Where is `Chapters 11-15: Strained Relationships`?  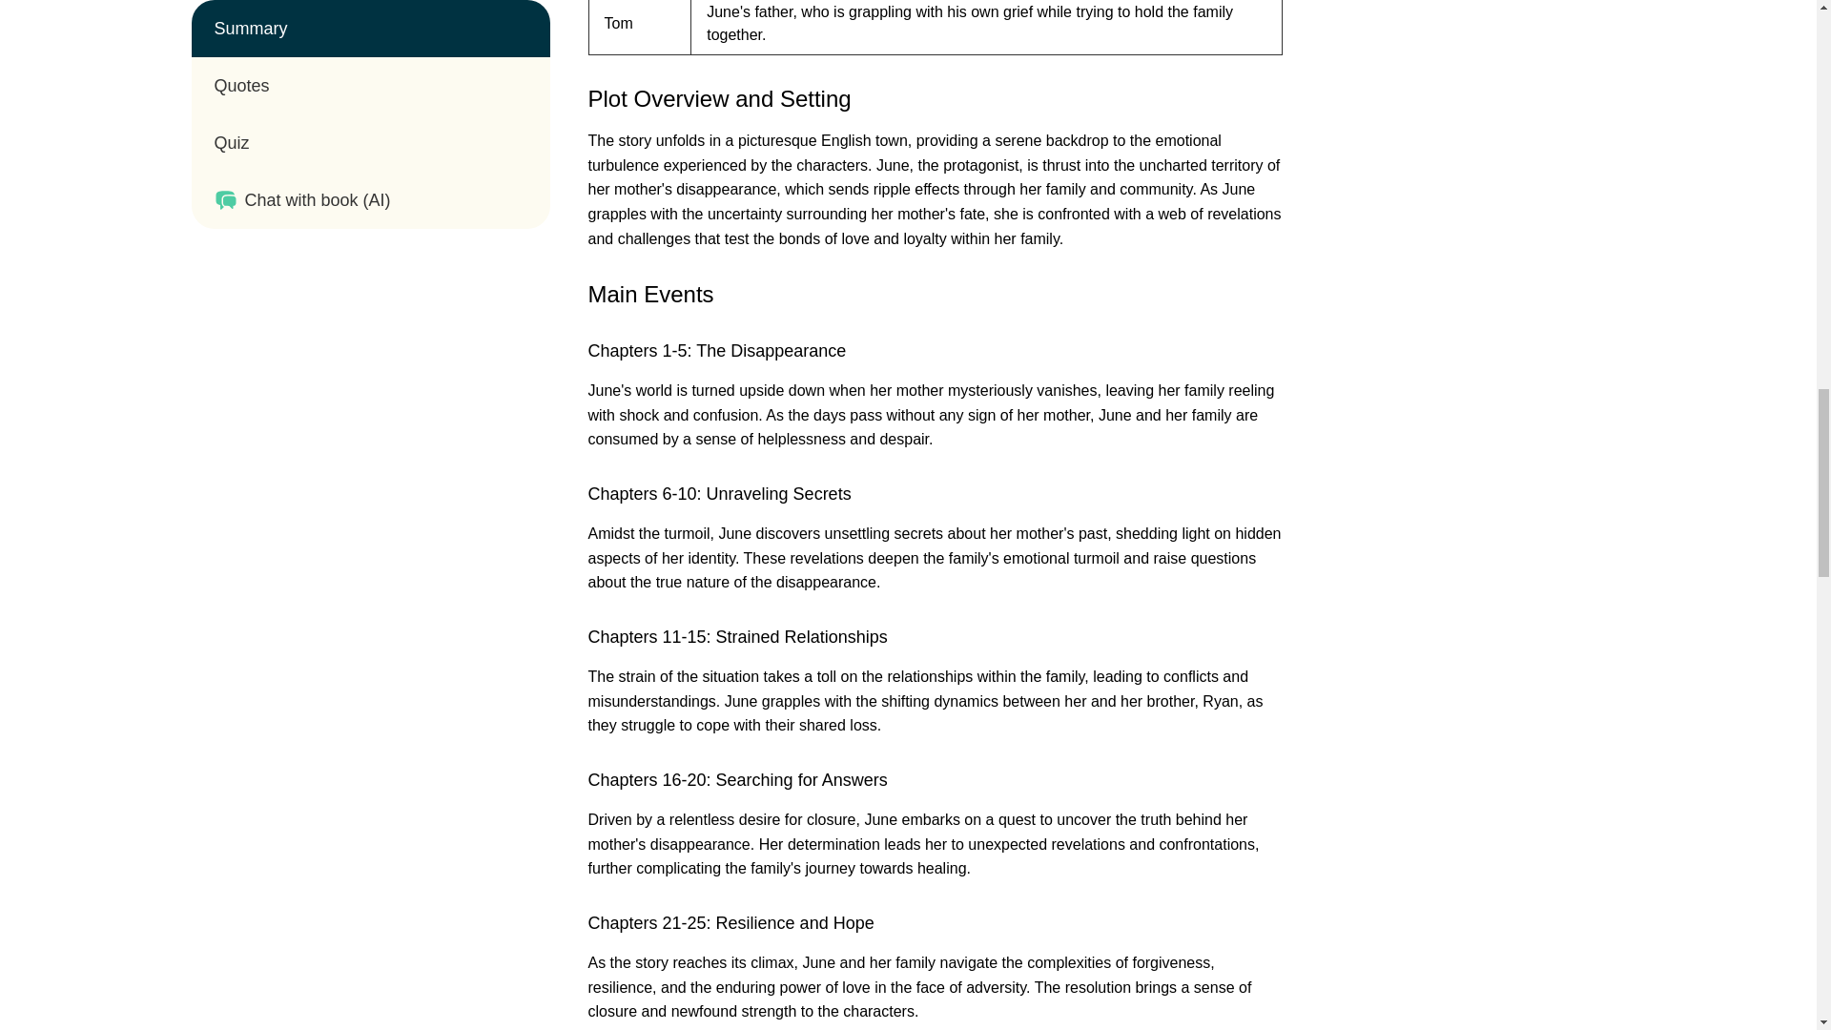 Chapters 11-15: Strained Relationships is located at coordinates (736, 637).